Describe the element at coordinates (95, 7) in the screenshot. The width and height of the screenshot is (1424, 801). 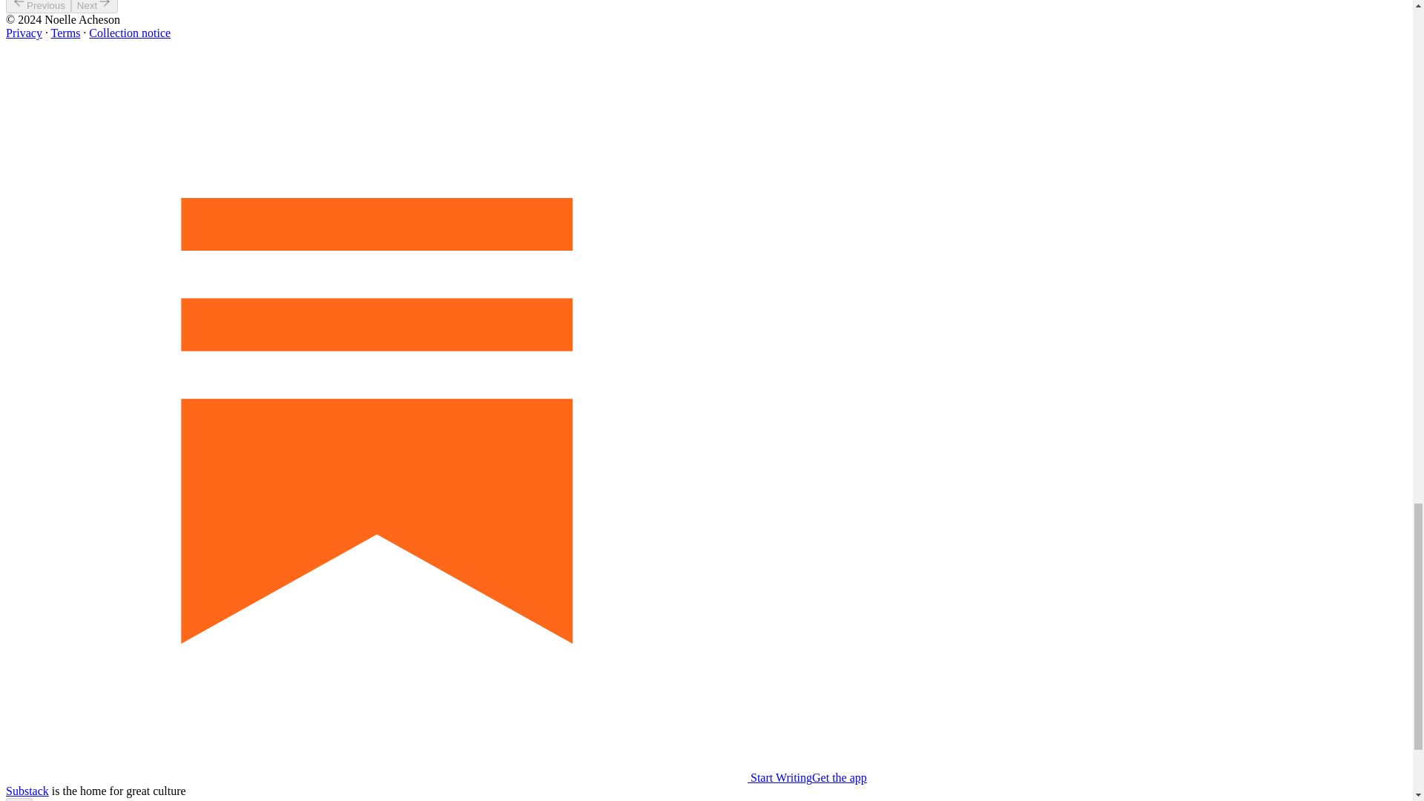
I see `Next` at that location.